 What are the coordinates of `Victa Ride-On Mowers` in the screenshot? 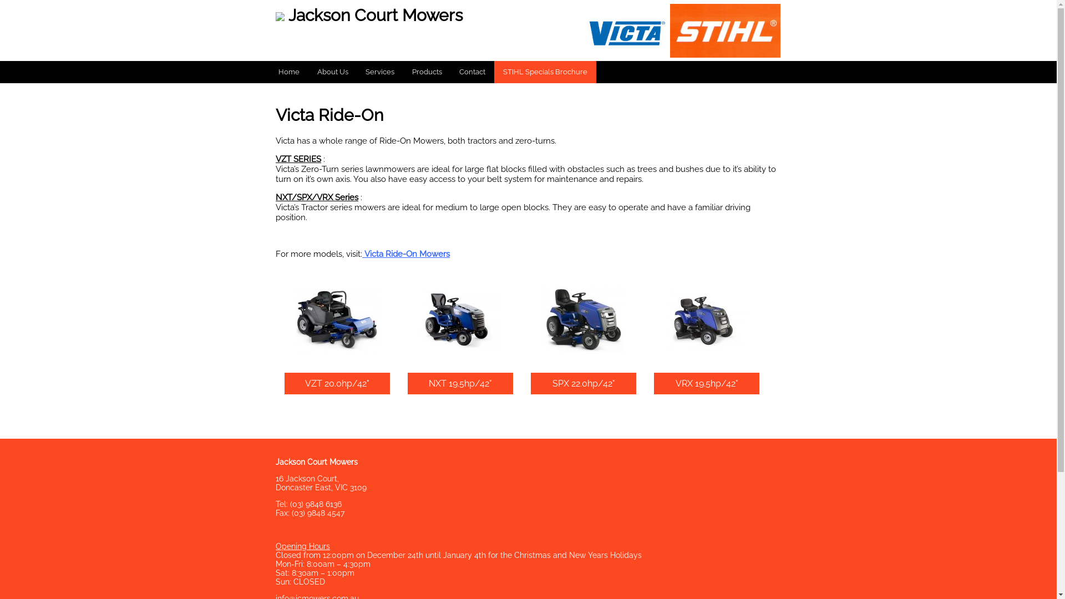 It's located at (407, 254).